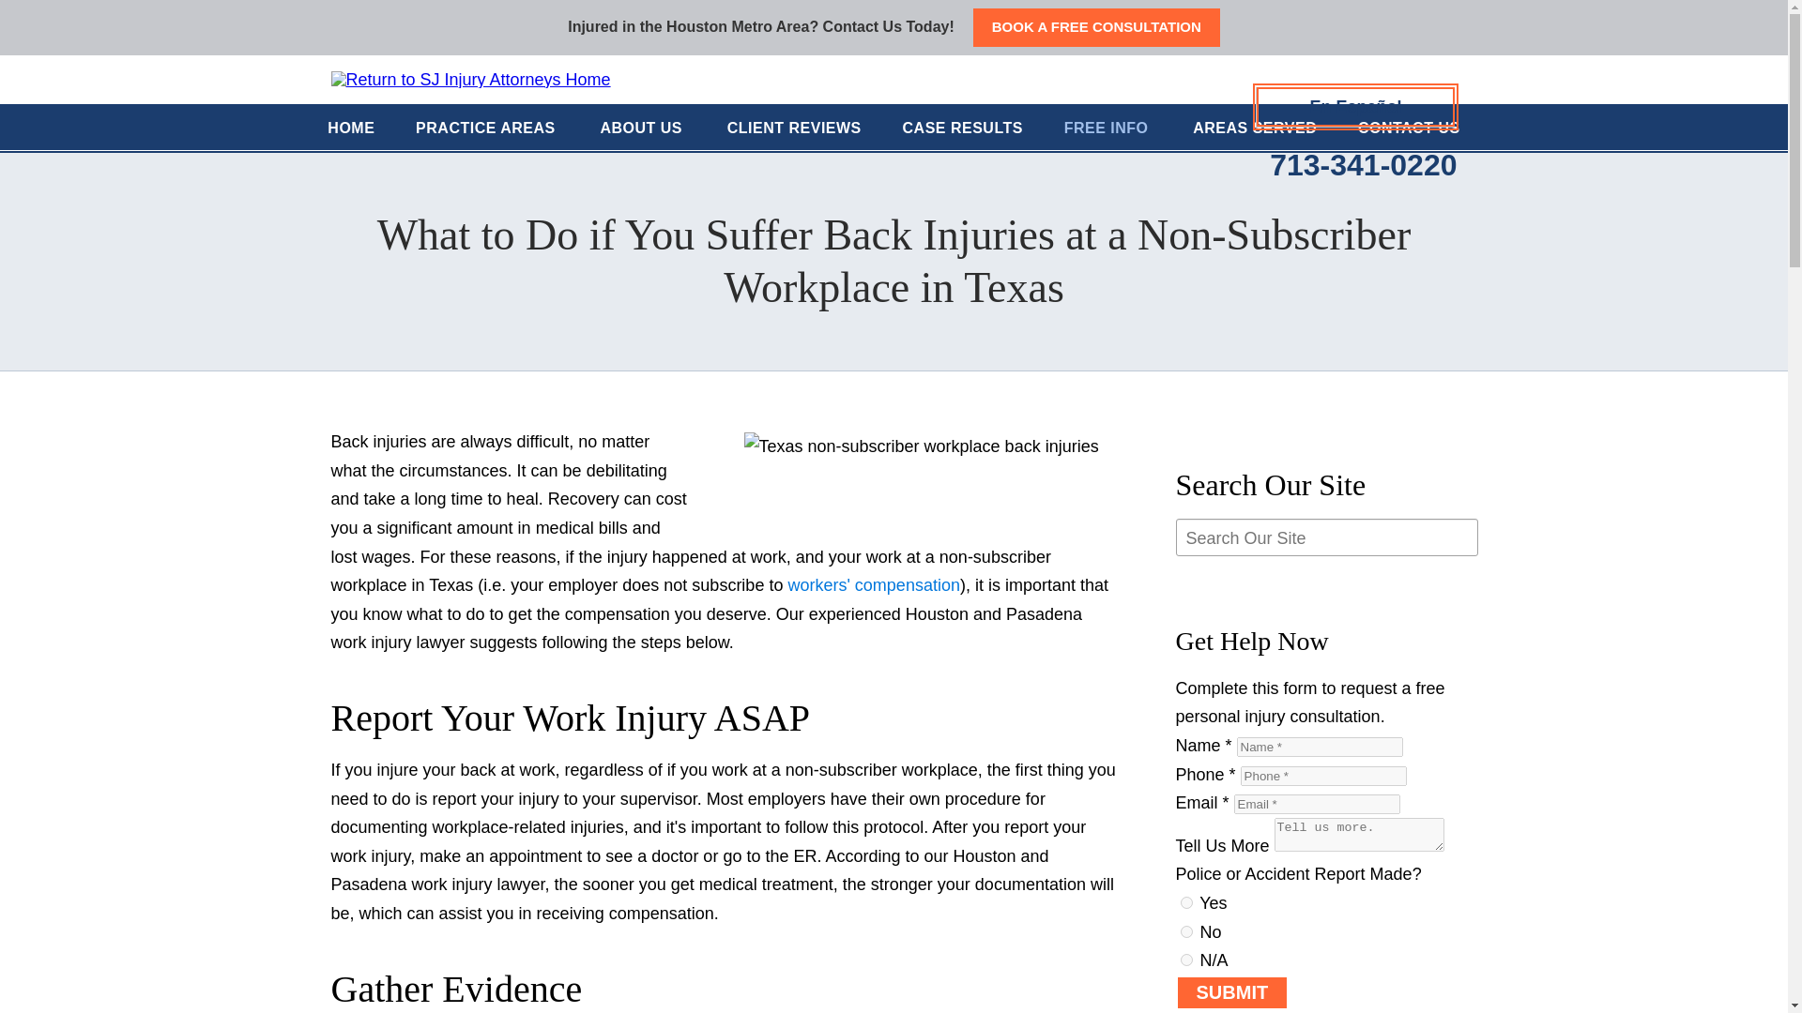 This screenshot has width=1802, height=1013. I want to click on workers' compensation, so click(874, 585).